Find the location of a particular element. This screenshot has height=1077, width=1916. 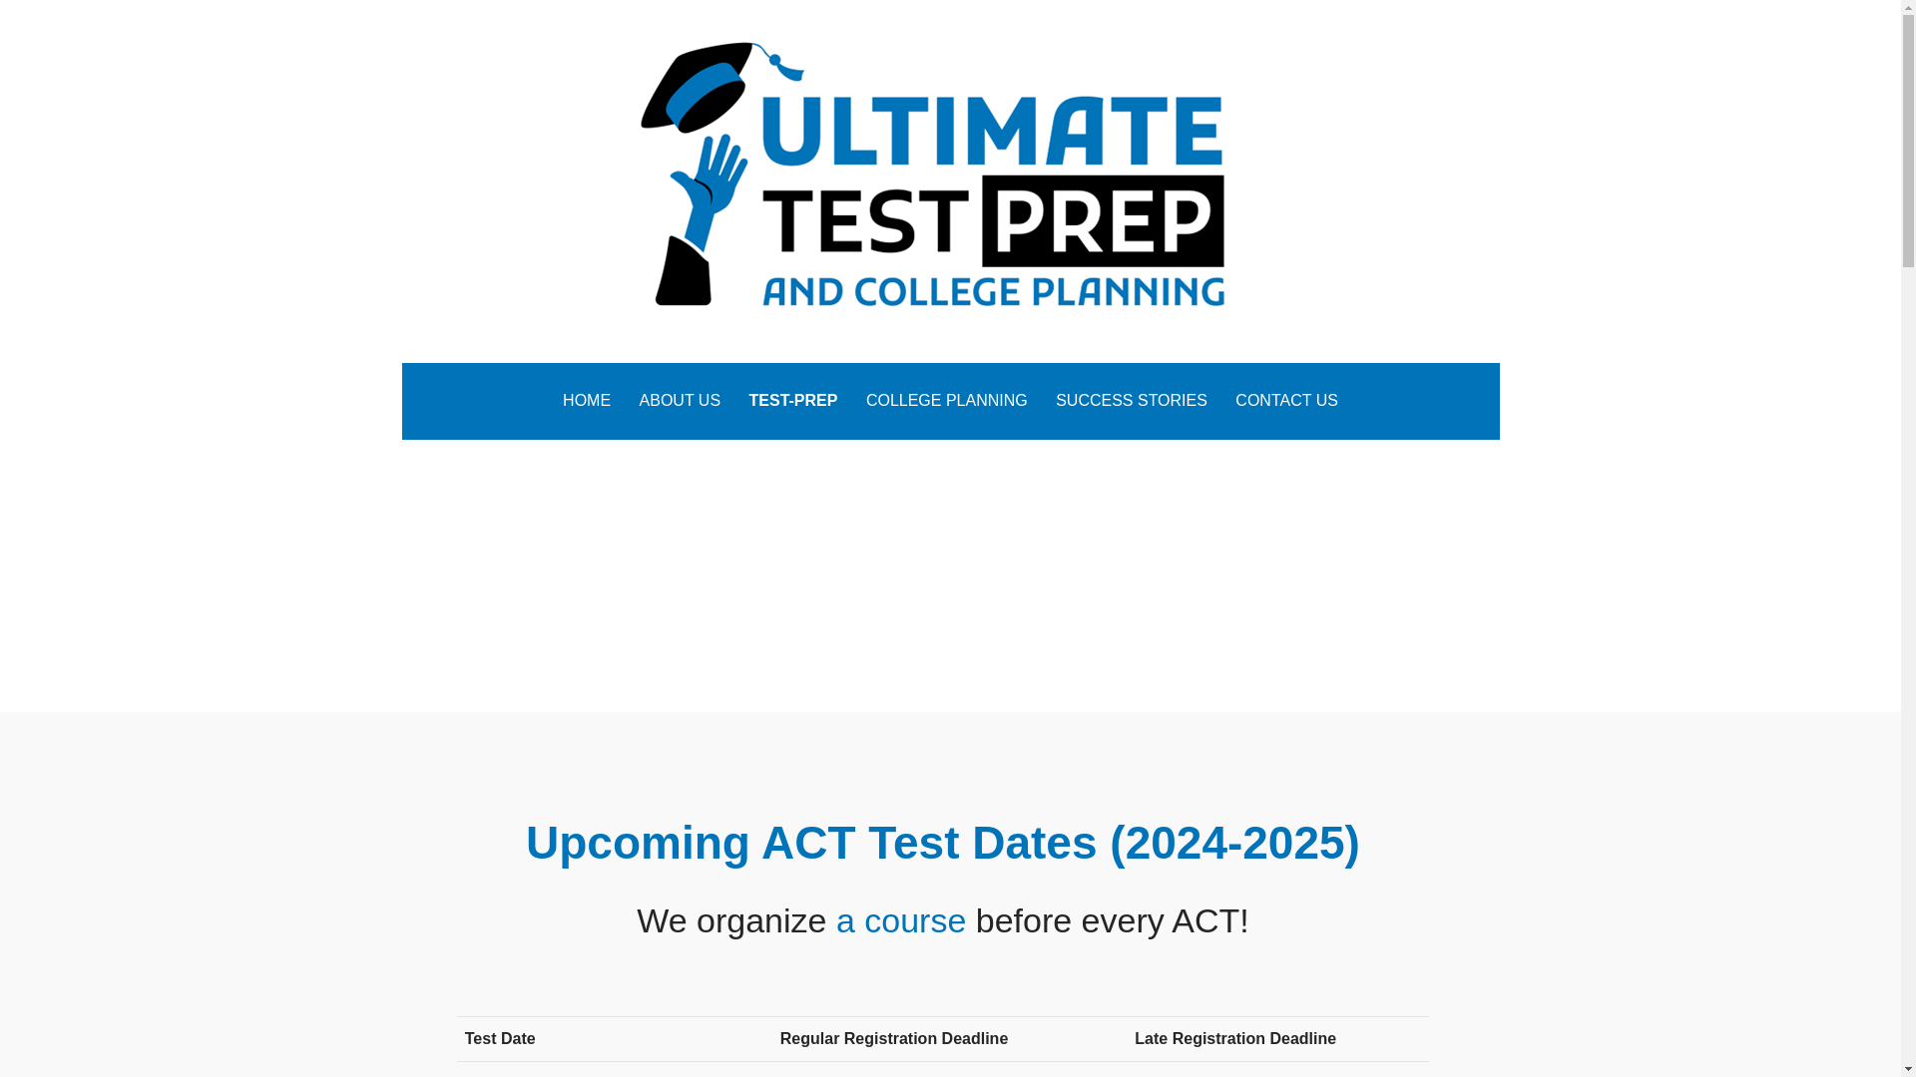

Ultimate Test Prep is located at coordinates (563, 355).